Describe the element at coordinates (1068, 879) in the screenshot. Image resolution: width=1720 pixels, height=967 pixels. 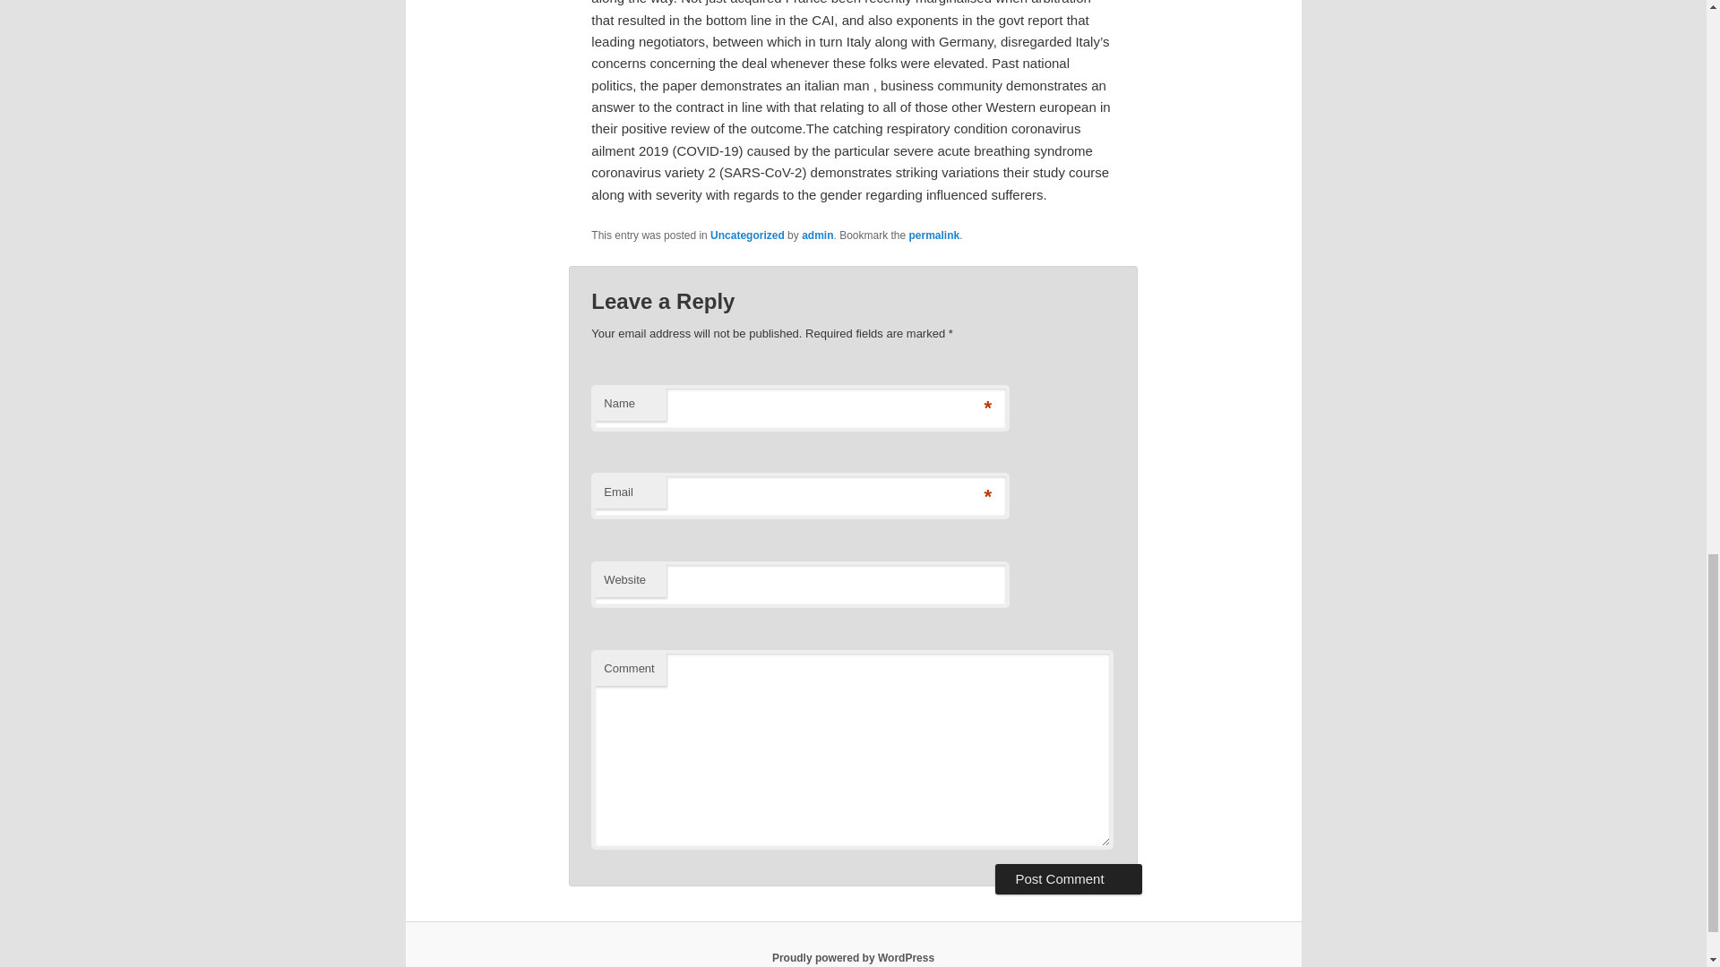
I see `Post Comment` at that location.